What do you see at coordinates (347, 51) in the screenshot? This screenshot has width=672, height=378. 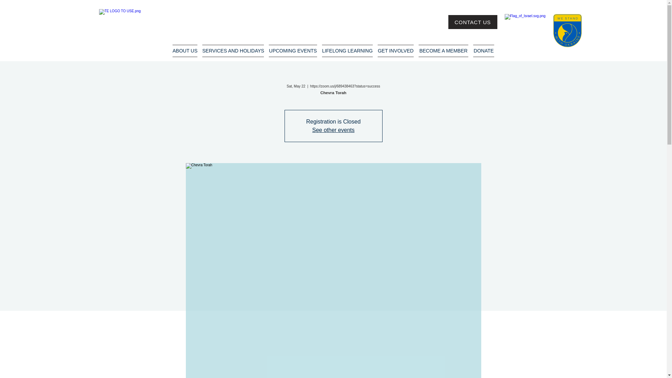 I see `LIFELONG LEARNING` at bounding box center [347, 51].